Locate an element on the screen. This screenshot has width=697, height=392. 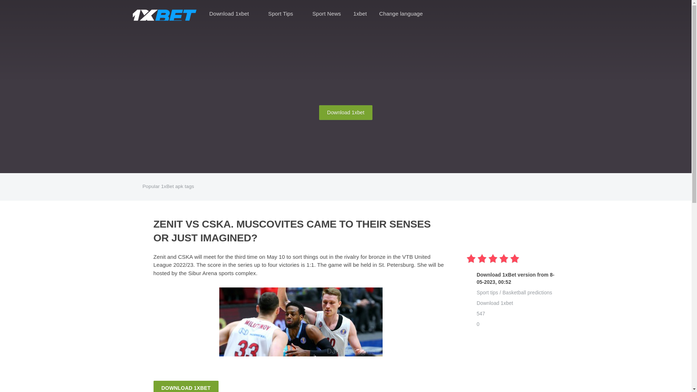
1xbet is located at coordinates (360, 14).